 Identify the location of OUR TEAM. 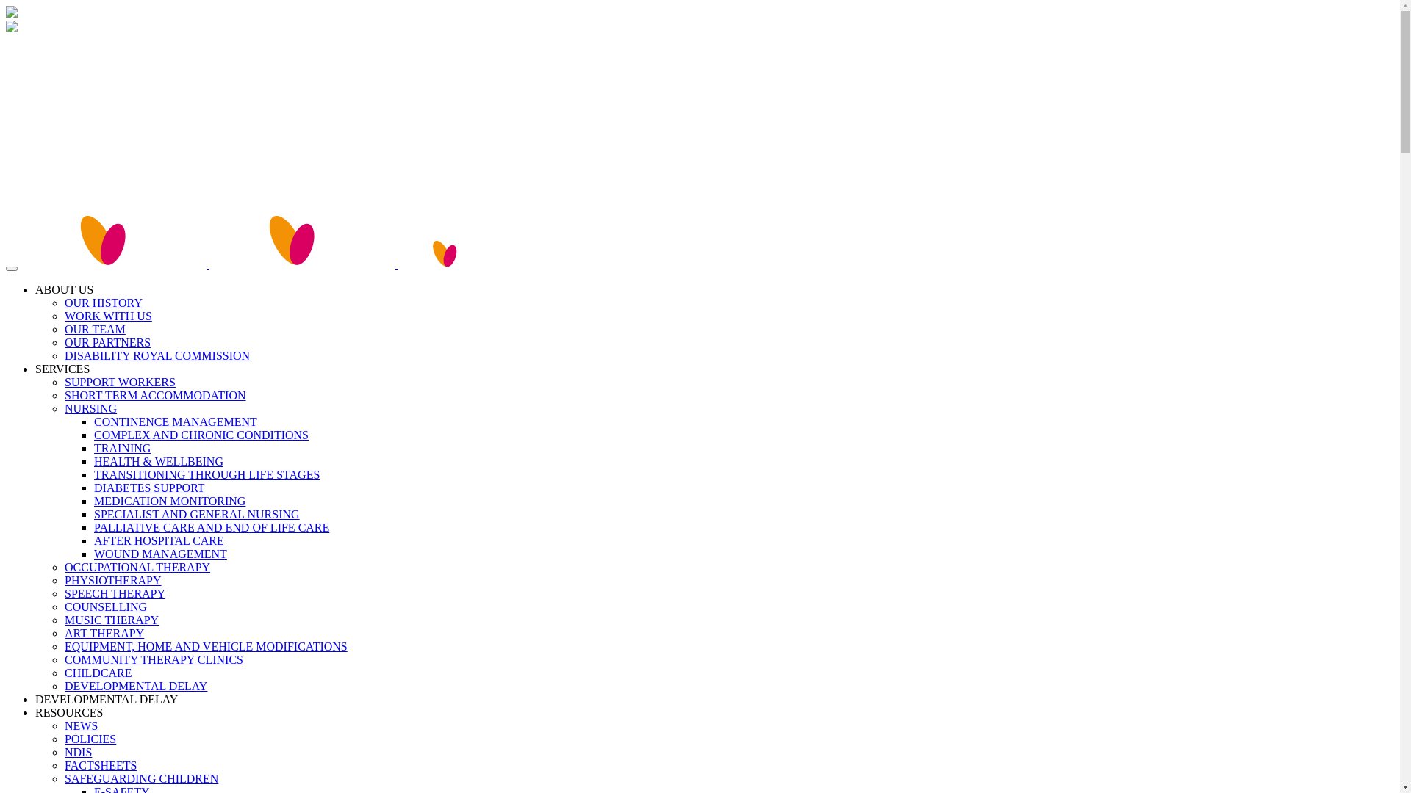
(96, 329).